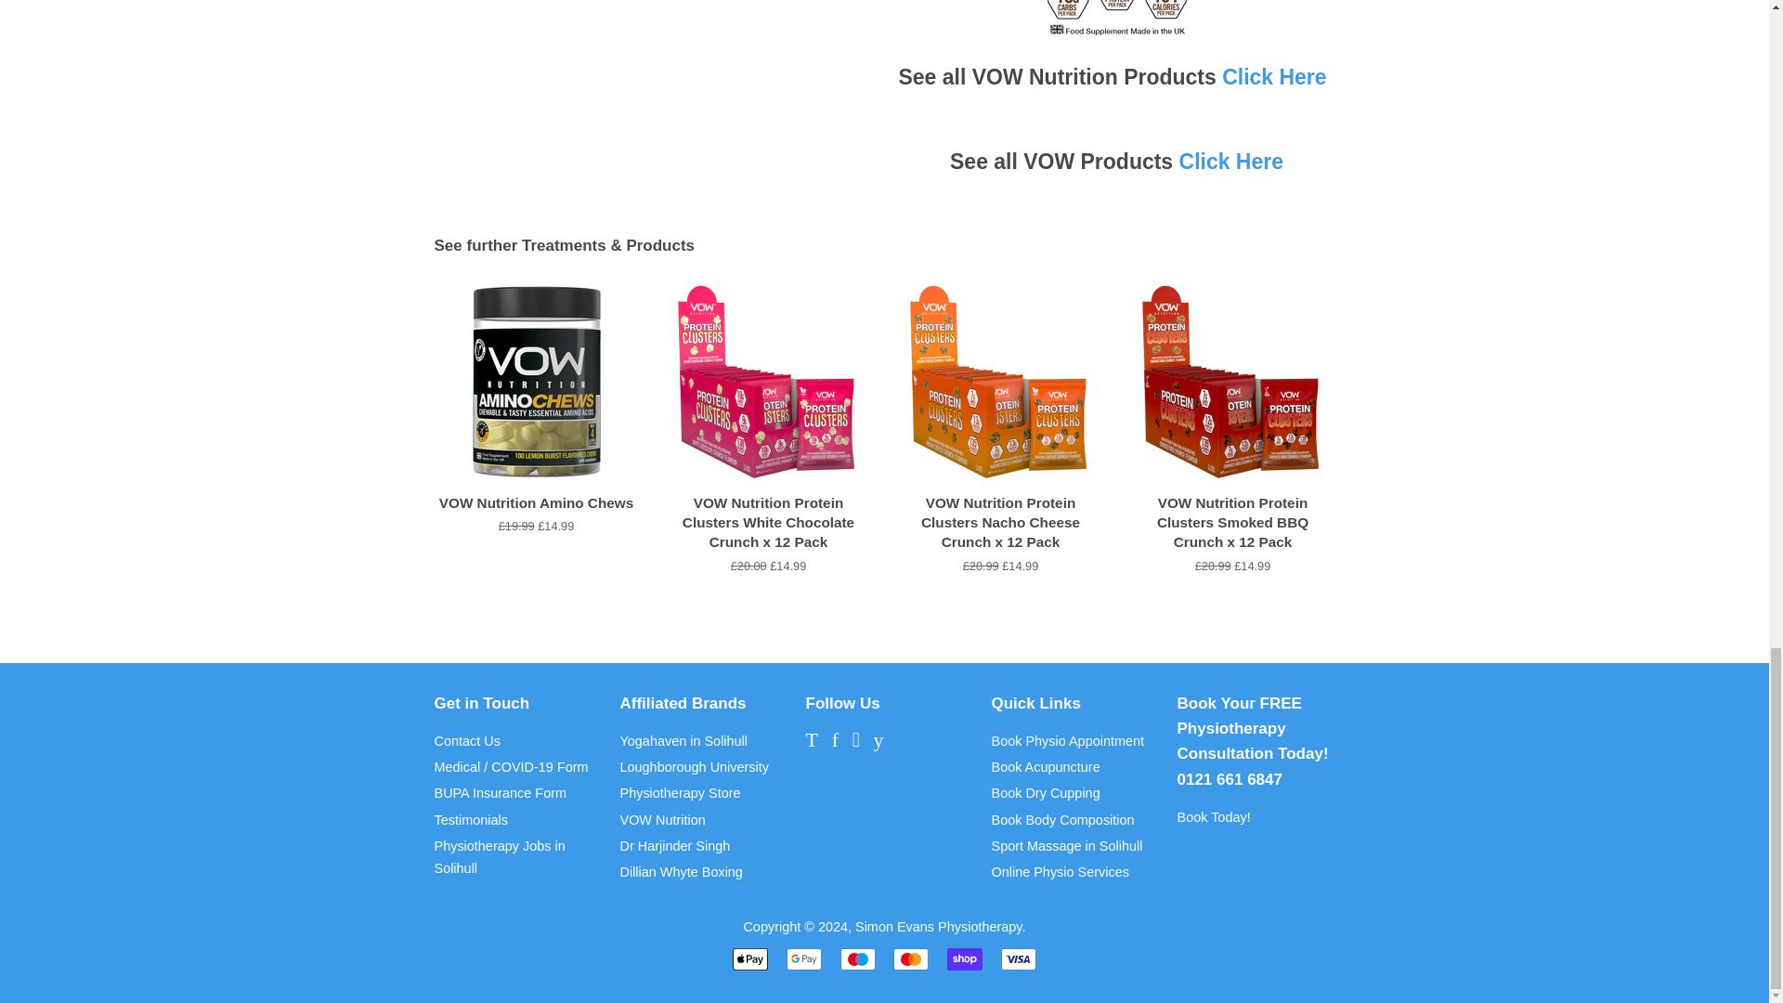 The image size is (1783, 1003). Describe the element at coordinates (1018, 958) in the screenshot. I see `Visa` at that location.